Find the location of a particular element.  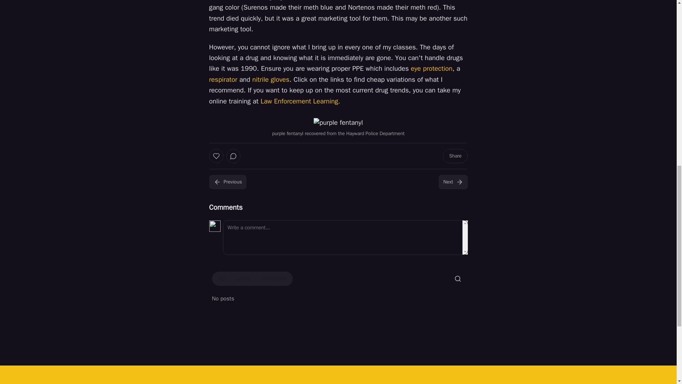

Share is located at coordinates (455, 156).